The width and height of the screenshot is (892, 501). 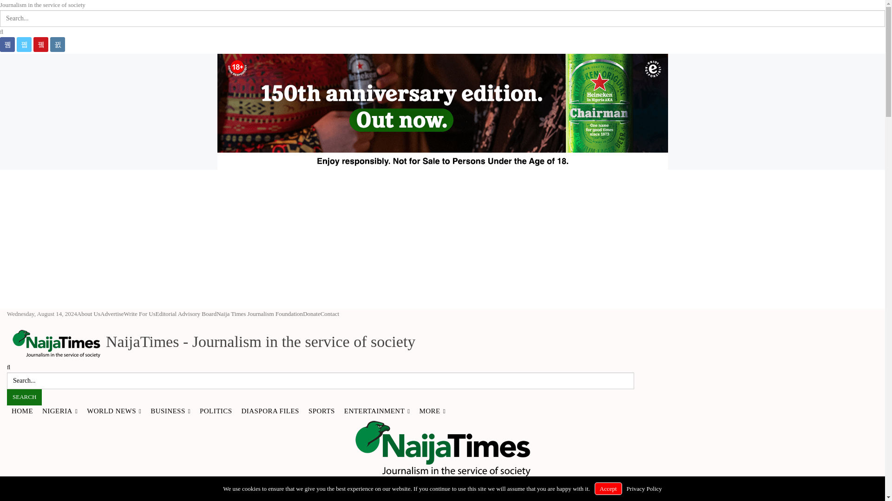 I want to click on Editorial Advisory Board, so click(x=186, y=314).